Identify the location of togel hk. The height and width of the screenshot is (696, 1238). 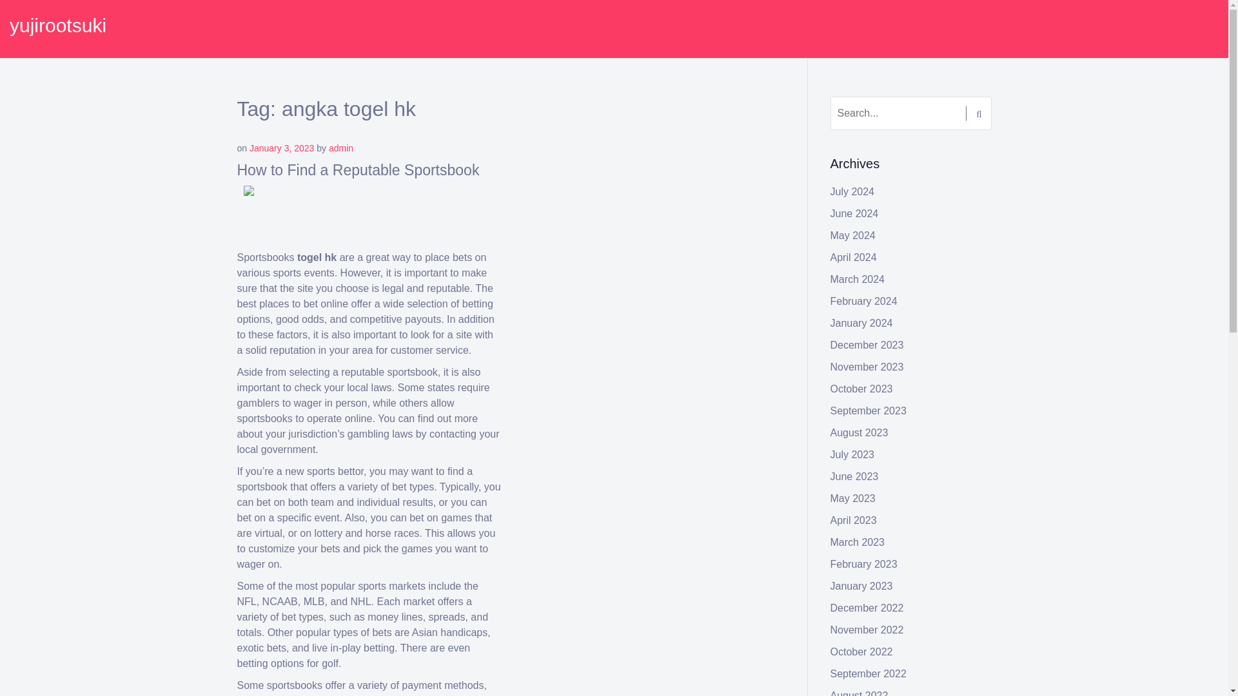
(317, 257).